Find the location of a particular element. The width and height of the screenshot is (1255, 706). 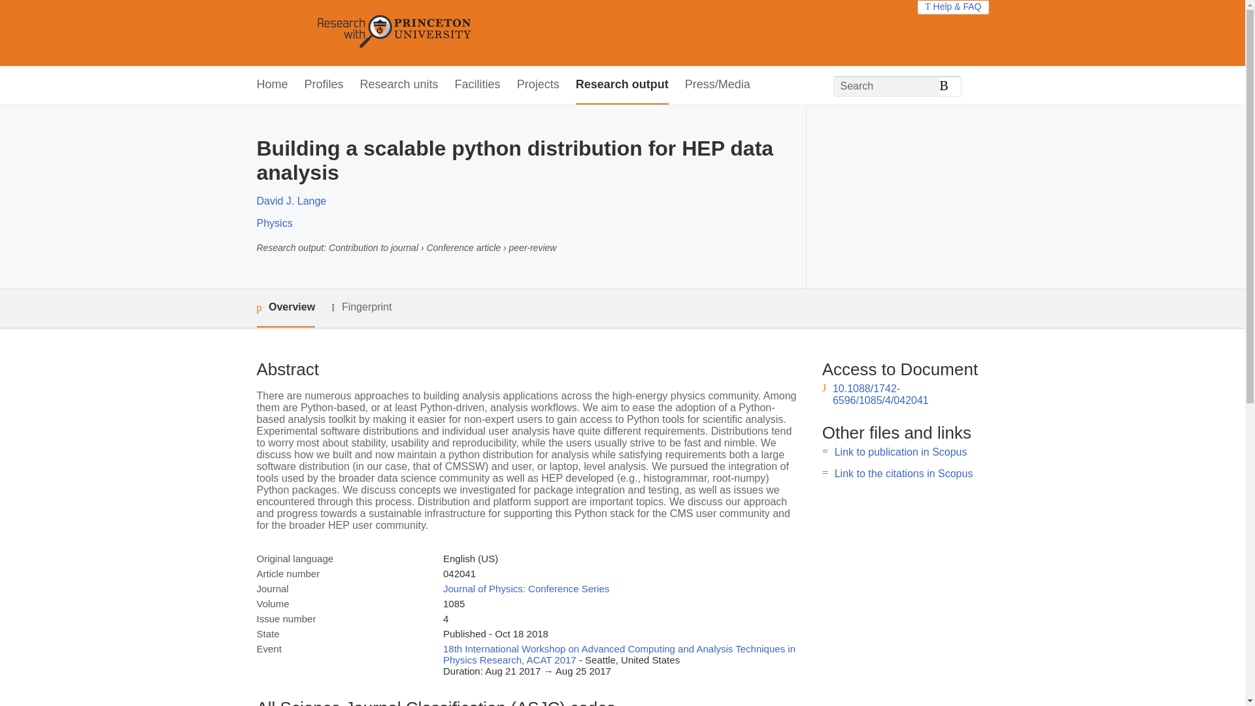

Link to the citations in Scopus is located at coordinates (903, 473).